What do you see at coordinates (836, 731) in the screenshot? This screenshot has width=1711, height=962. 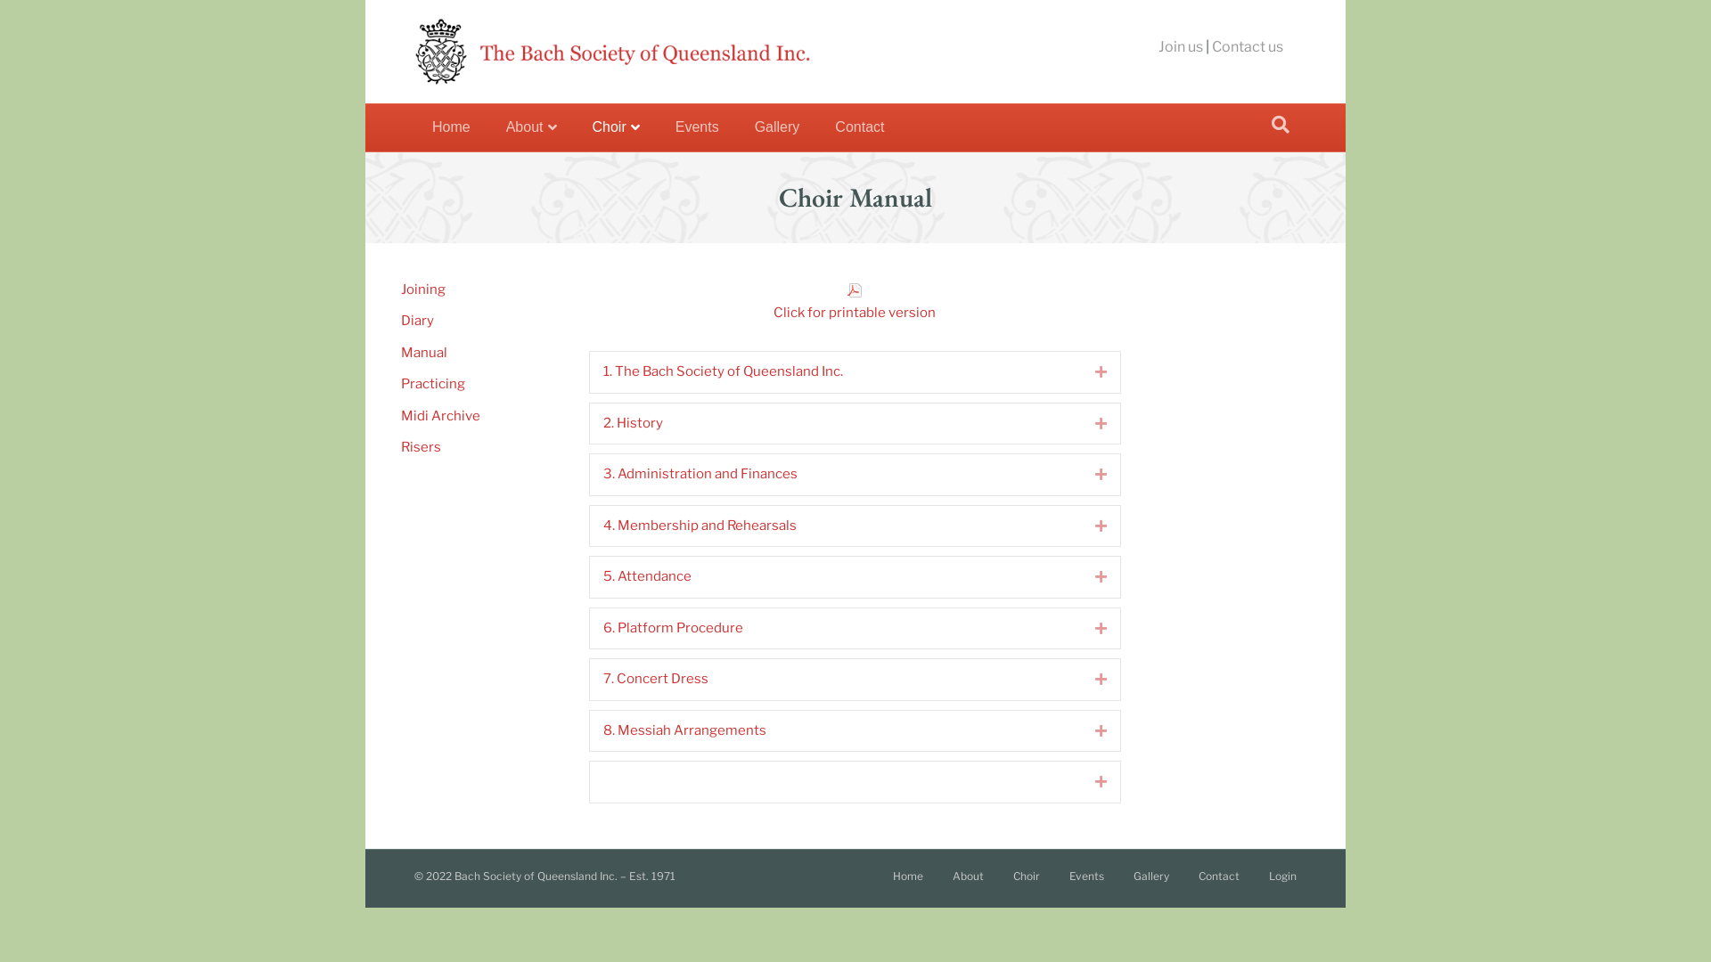 I see `8. Messiah Arrangements` at bounding box center [836, 731].